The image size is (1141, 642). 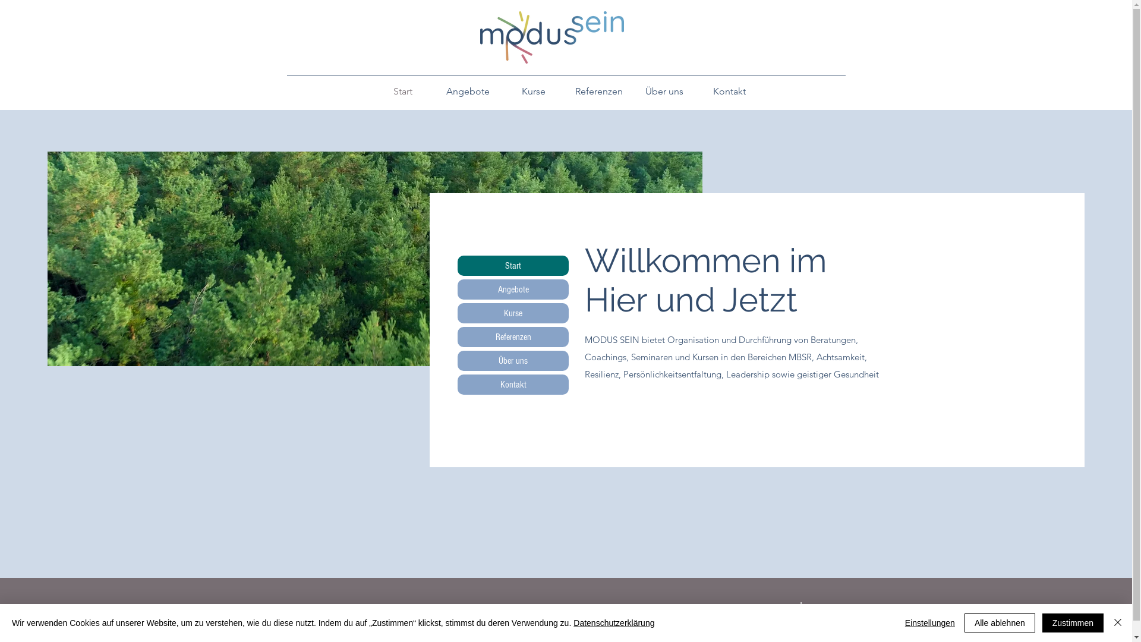 What do you see at coordinates (513, 313) in the screenshot?
I see `Kurse` at bounding box center [513, 313].